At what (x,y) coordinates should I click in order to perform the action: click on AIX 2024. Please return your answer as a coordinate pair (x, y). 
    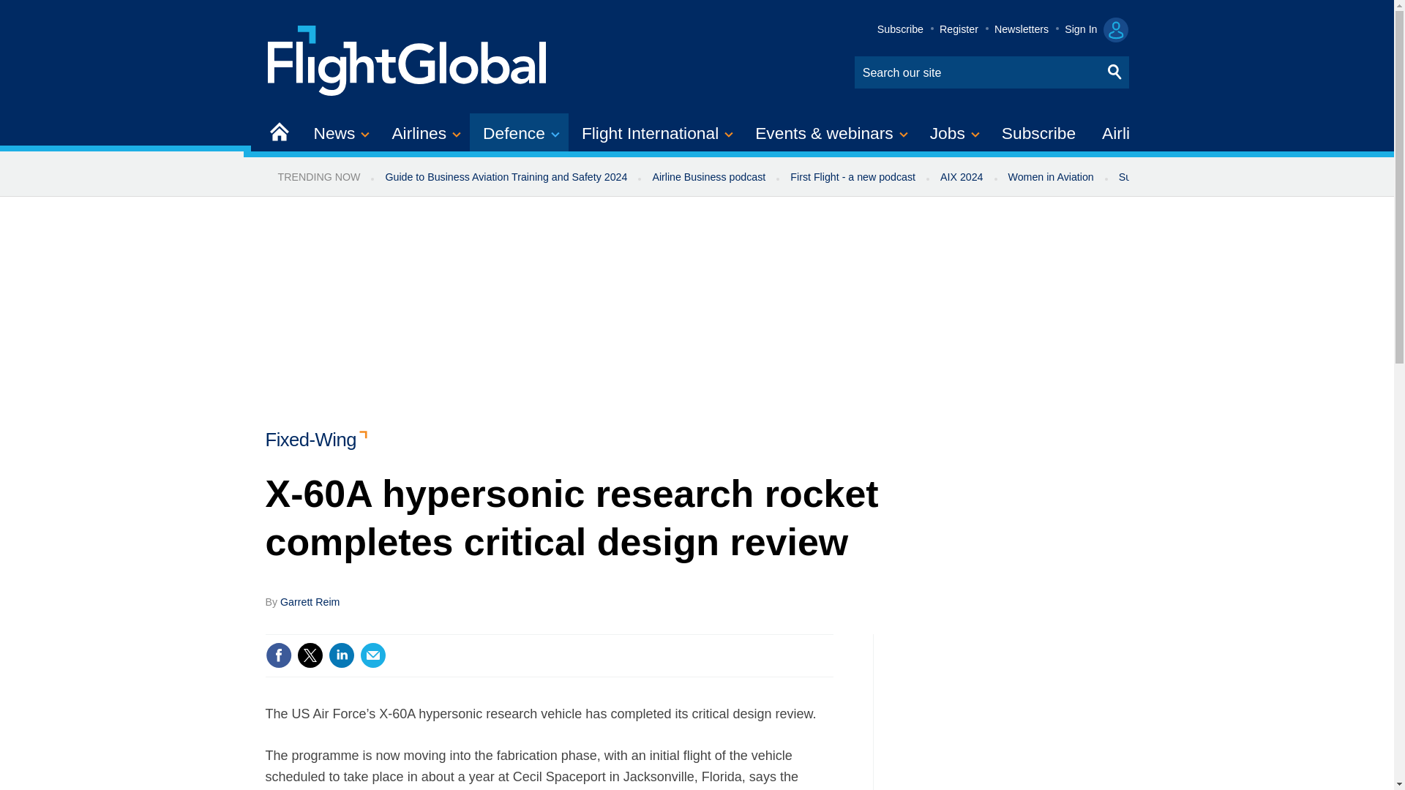
    Looking at the image, I should click on (962, 177).